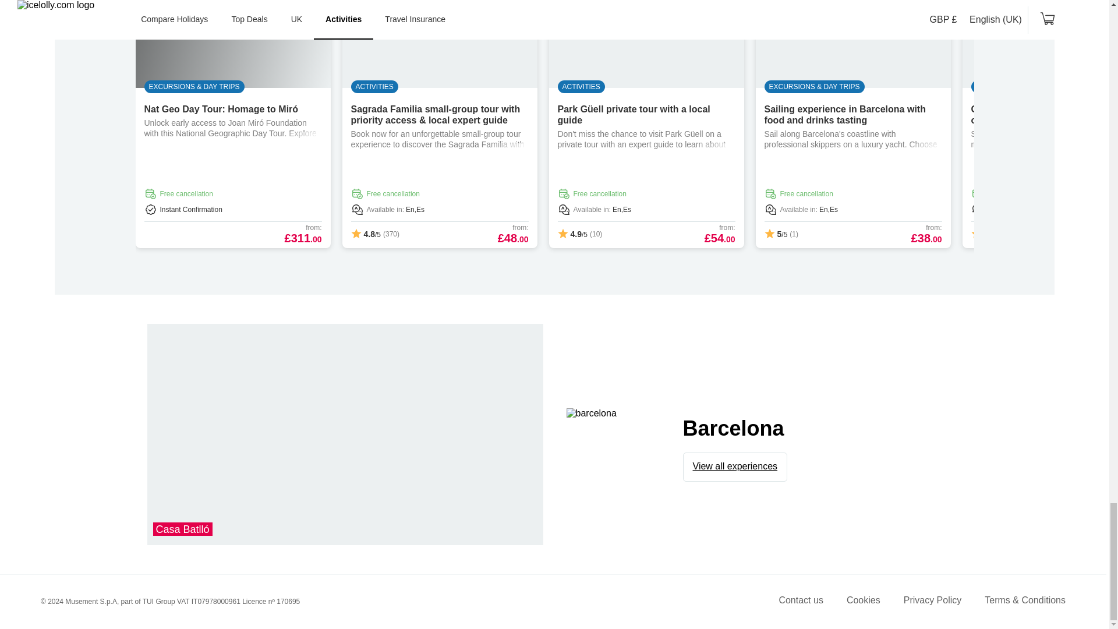 This screenshot has width=1118, height=629. I want to click on Sailing experience in Barcelona with food and drinks tasting, so click(844, 114).